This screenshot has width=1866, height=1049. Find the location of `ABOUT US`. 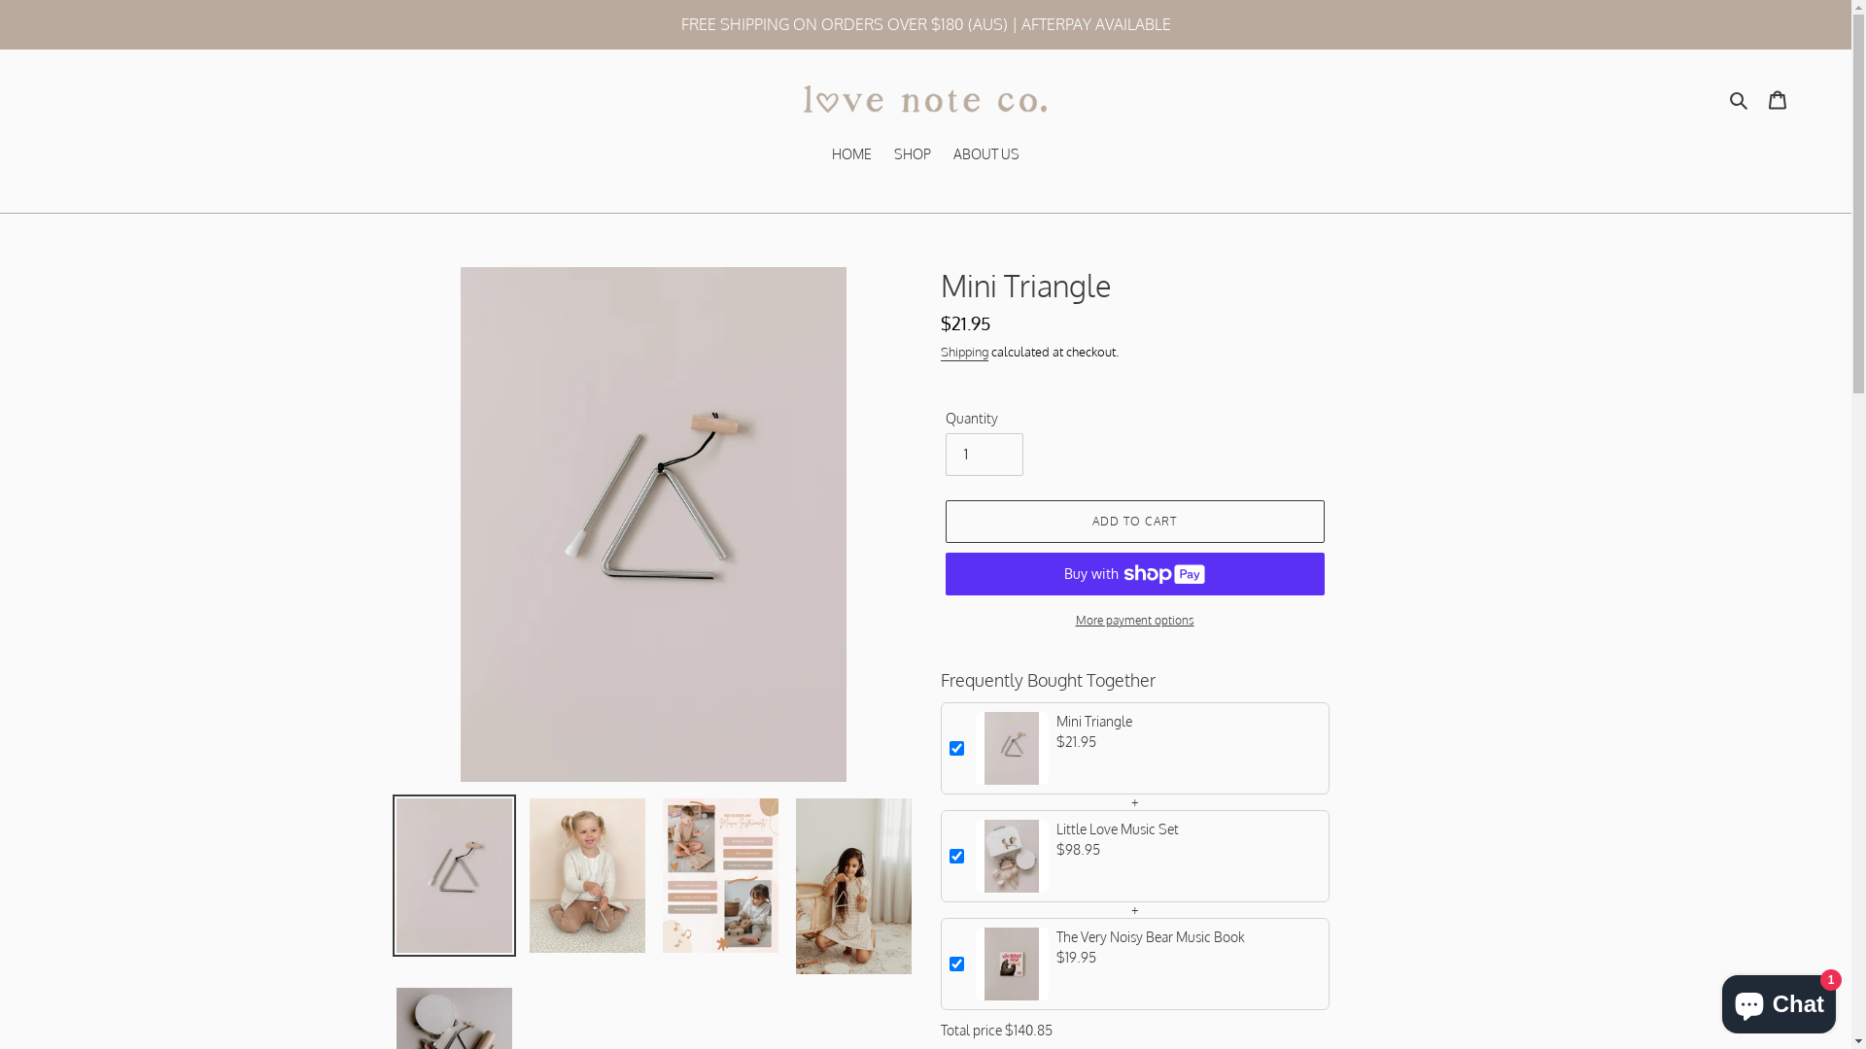

ABOUT US is located at coordinates (986, 155).